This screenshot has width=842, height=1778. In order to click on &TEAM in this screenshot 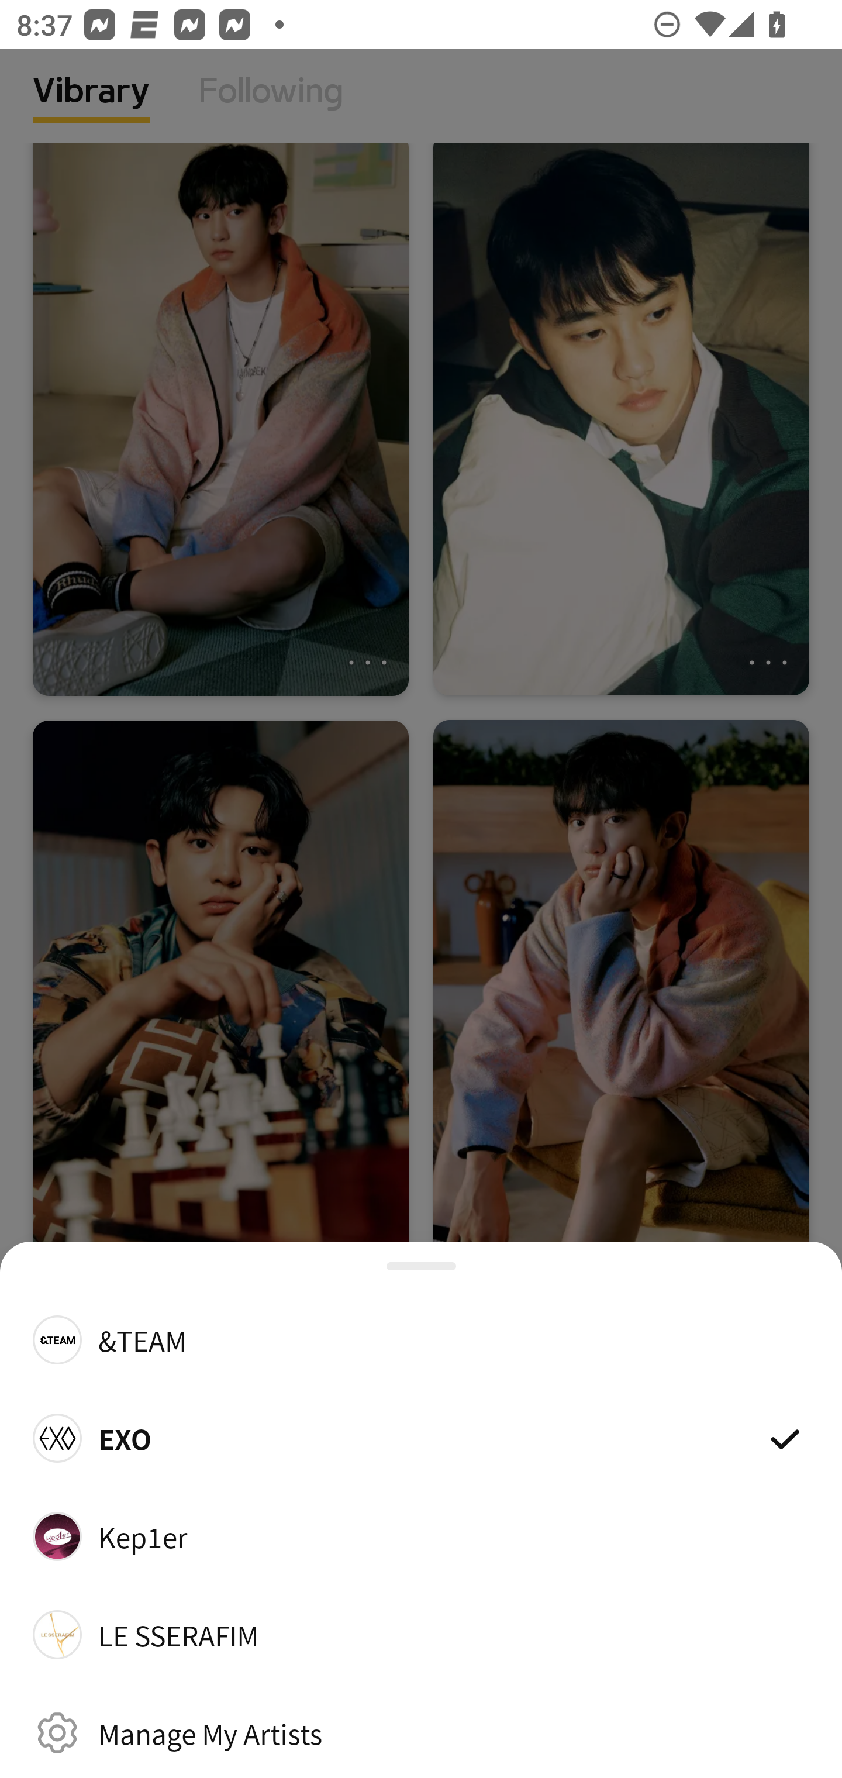, I will do `click(421, 1339)`.